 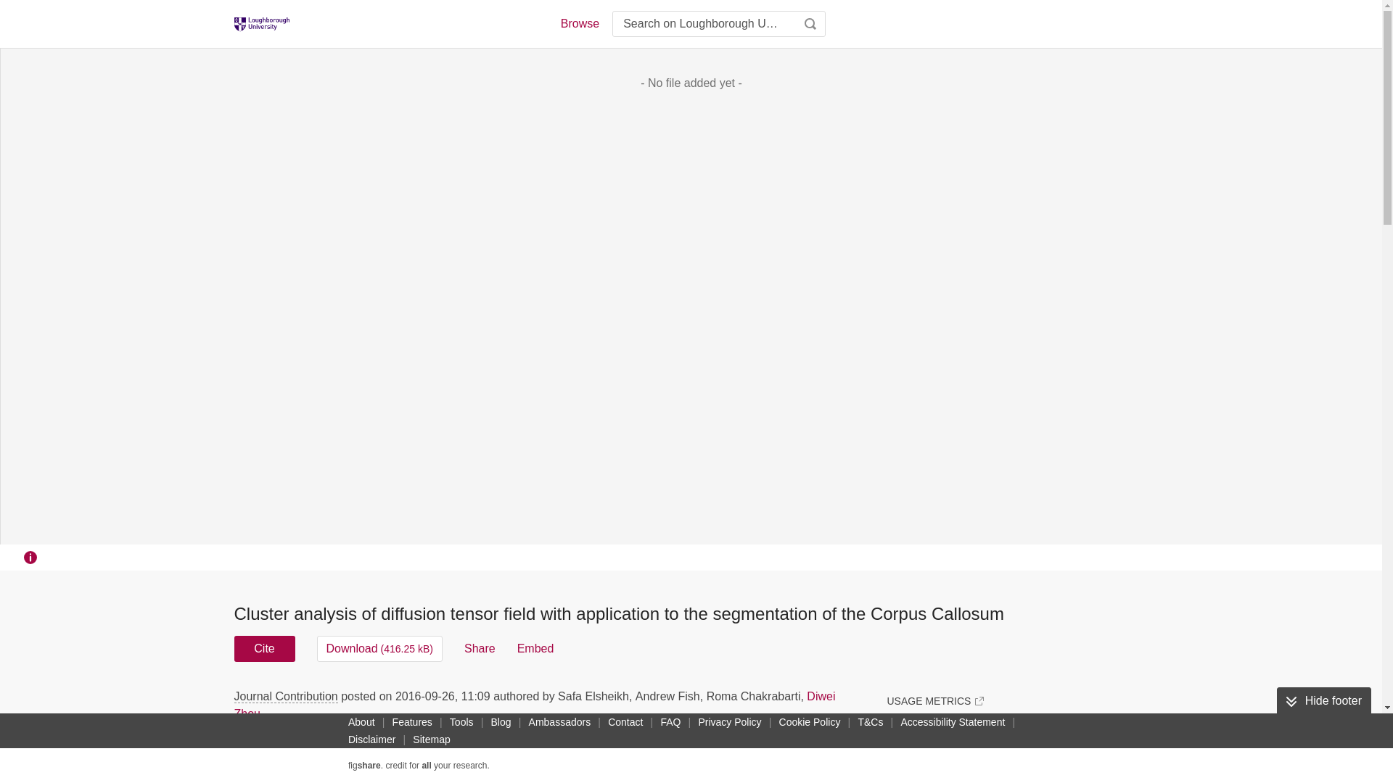 What do you see at coordinates (412, 721) in the screenshot?
I see `Features` at bounding box center [412, 721].